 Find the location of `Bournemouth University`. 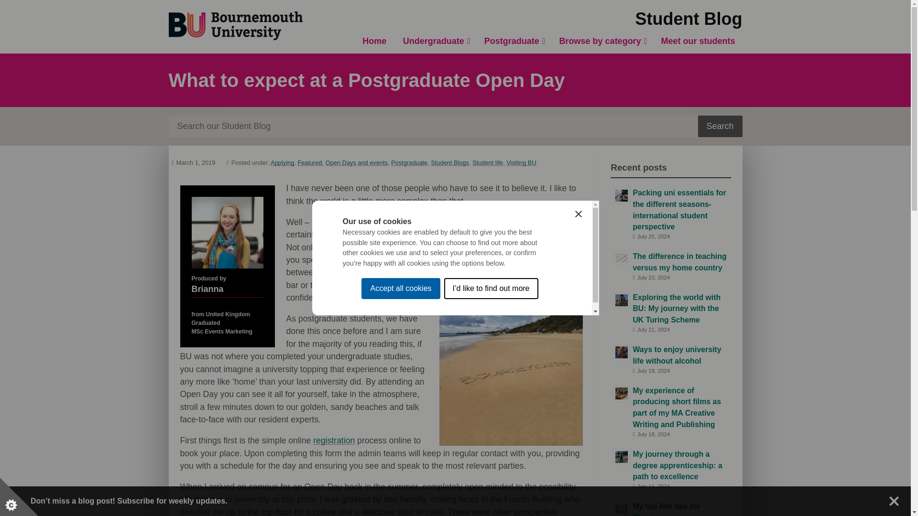

Bournemouth University is located at coordinates (235, 26).